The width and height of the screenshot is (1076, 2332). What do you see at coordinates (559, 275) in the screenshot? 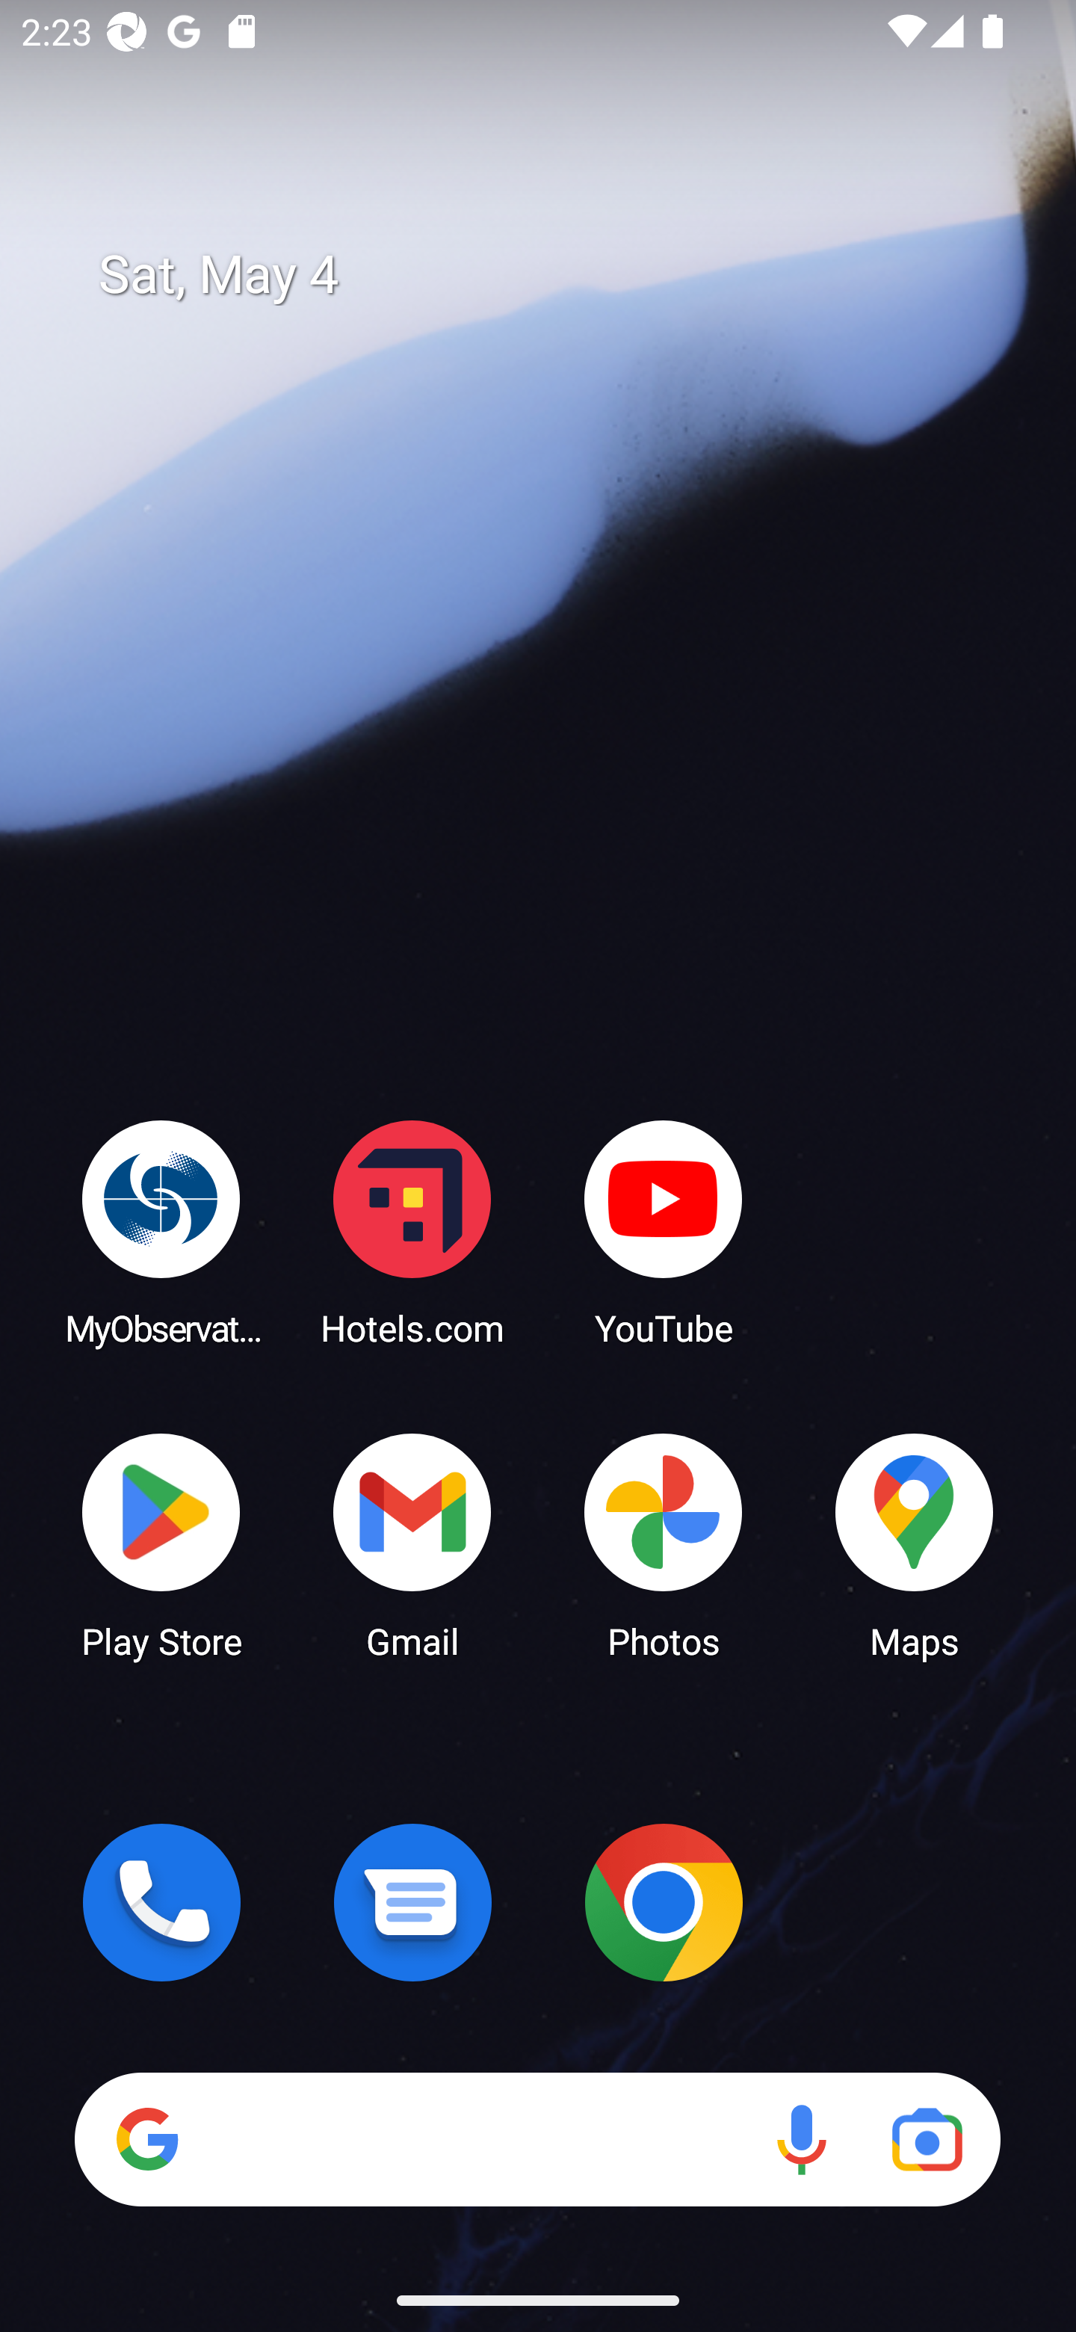
I see `Sat, May 4` at bounding box center [559, 275].